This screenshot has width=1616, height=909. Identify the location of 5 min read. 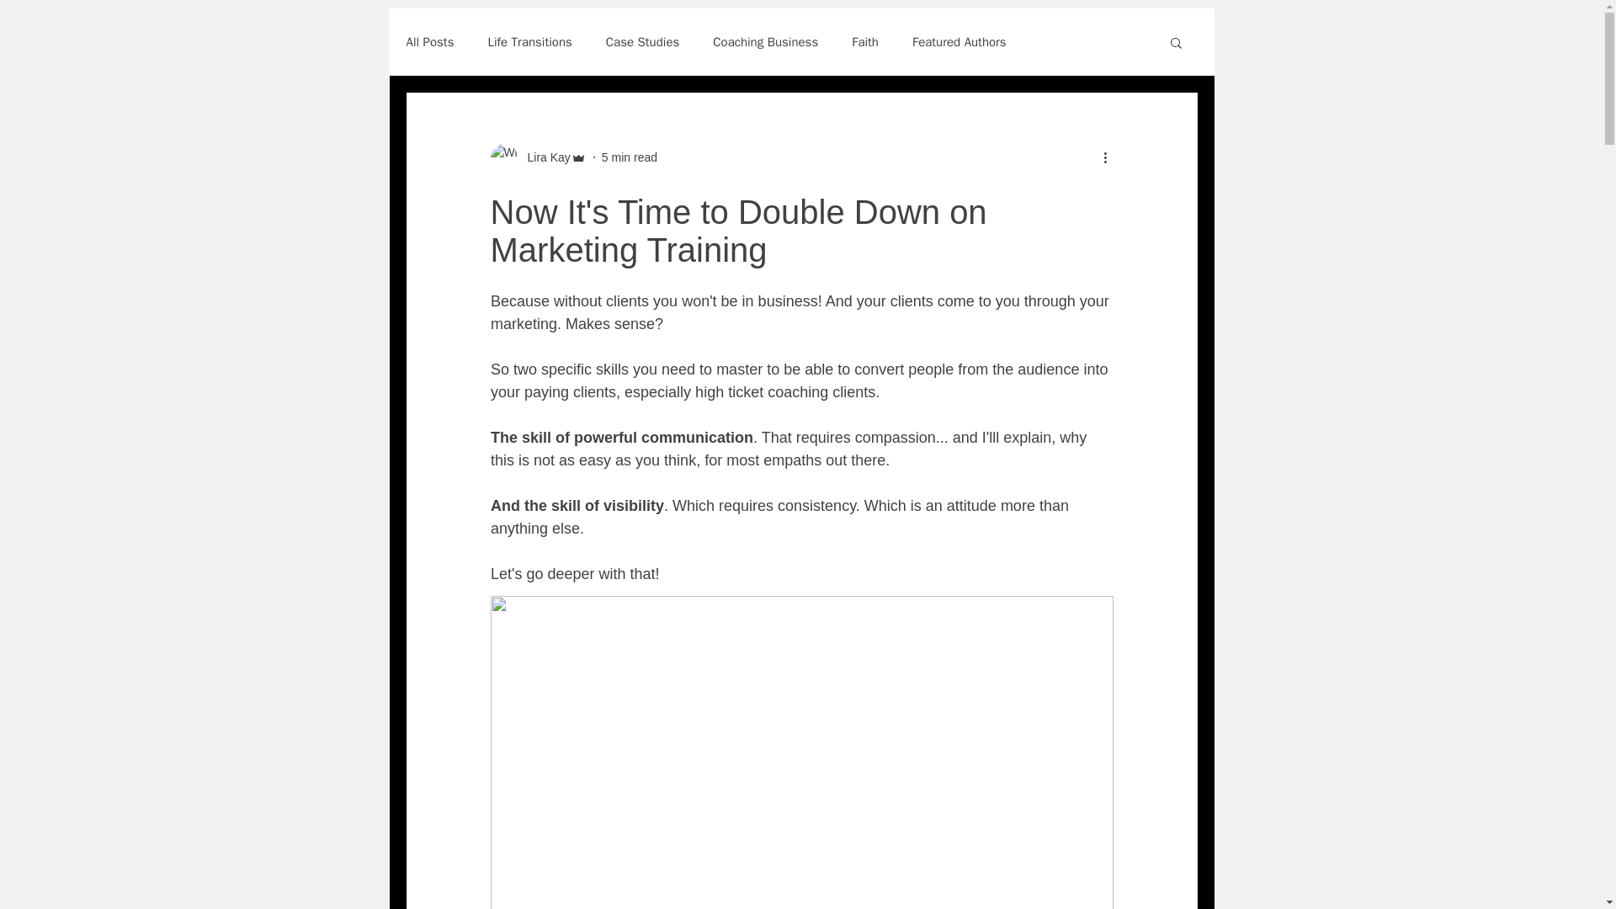
(630, 157).